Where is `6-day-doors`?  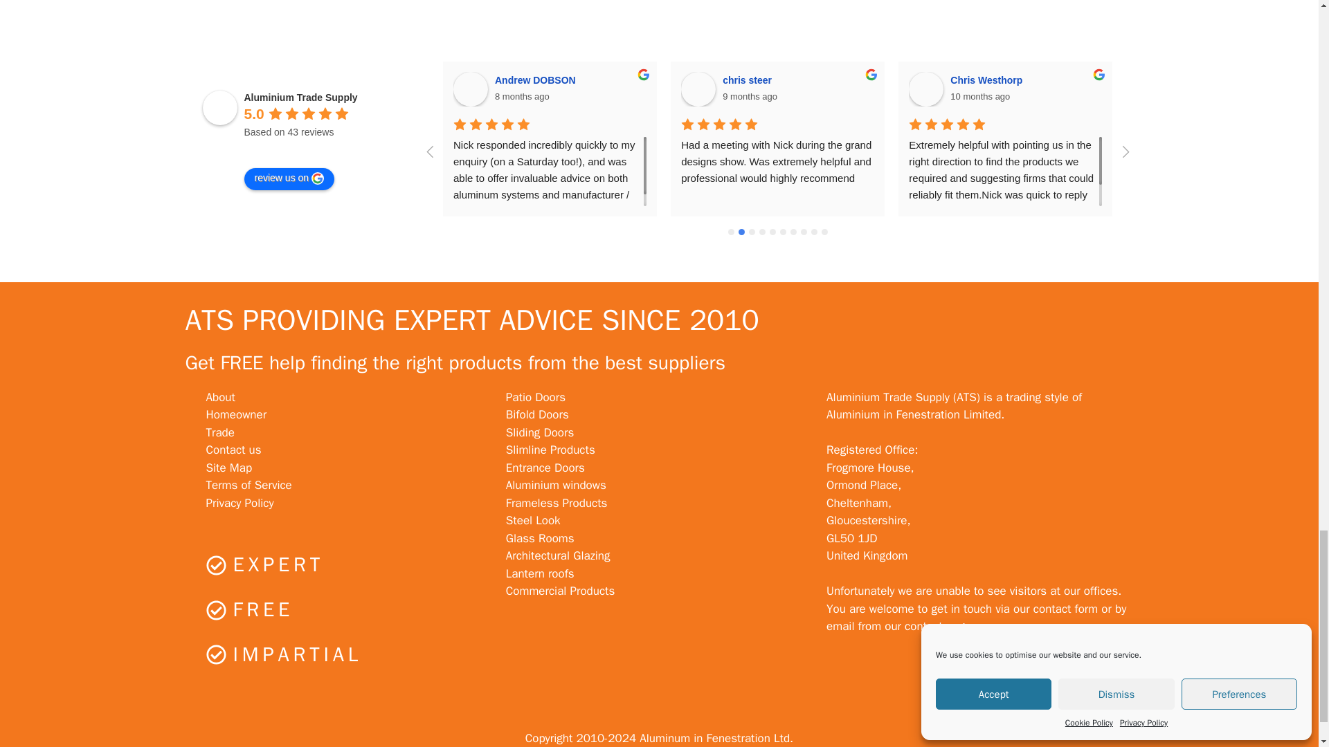 6-day-doors is located at coordinates (825, 7).